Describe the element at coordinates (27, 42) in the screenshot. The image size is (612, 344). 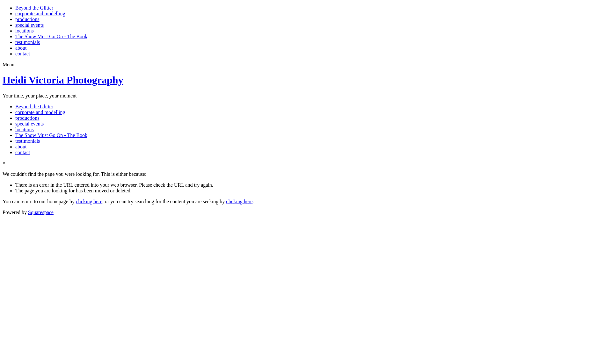
I see `testimonials` at that location.